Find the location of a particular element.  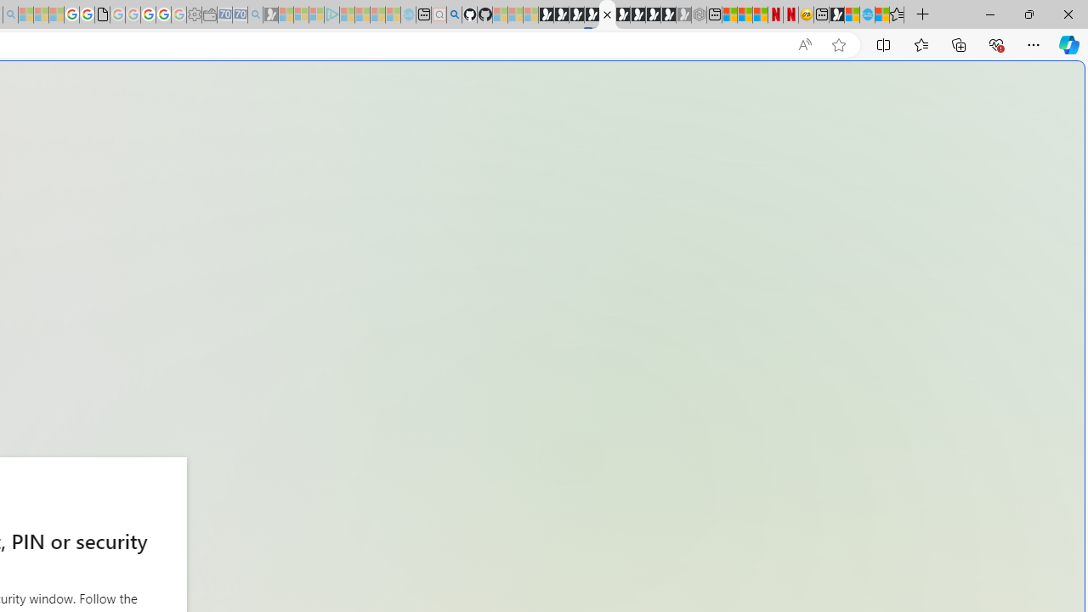

Microsoft Start Gaming - Sleeping is located at coordinates (270, 15).